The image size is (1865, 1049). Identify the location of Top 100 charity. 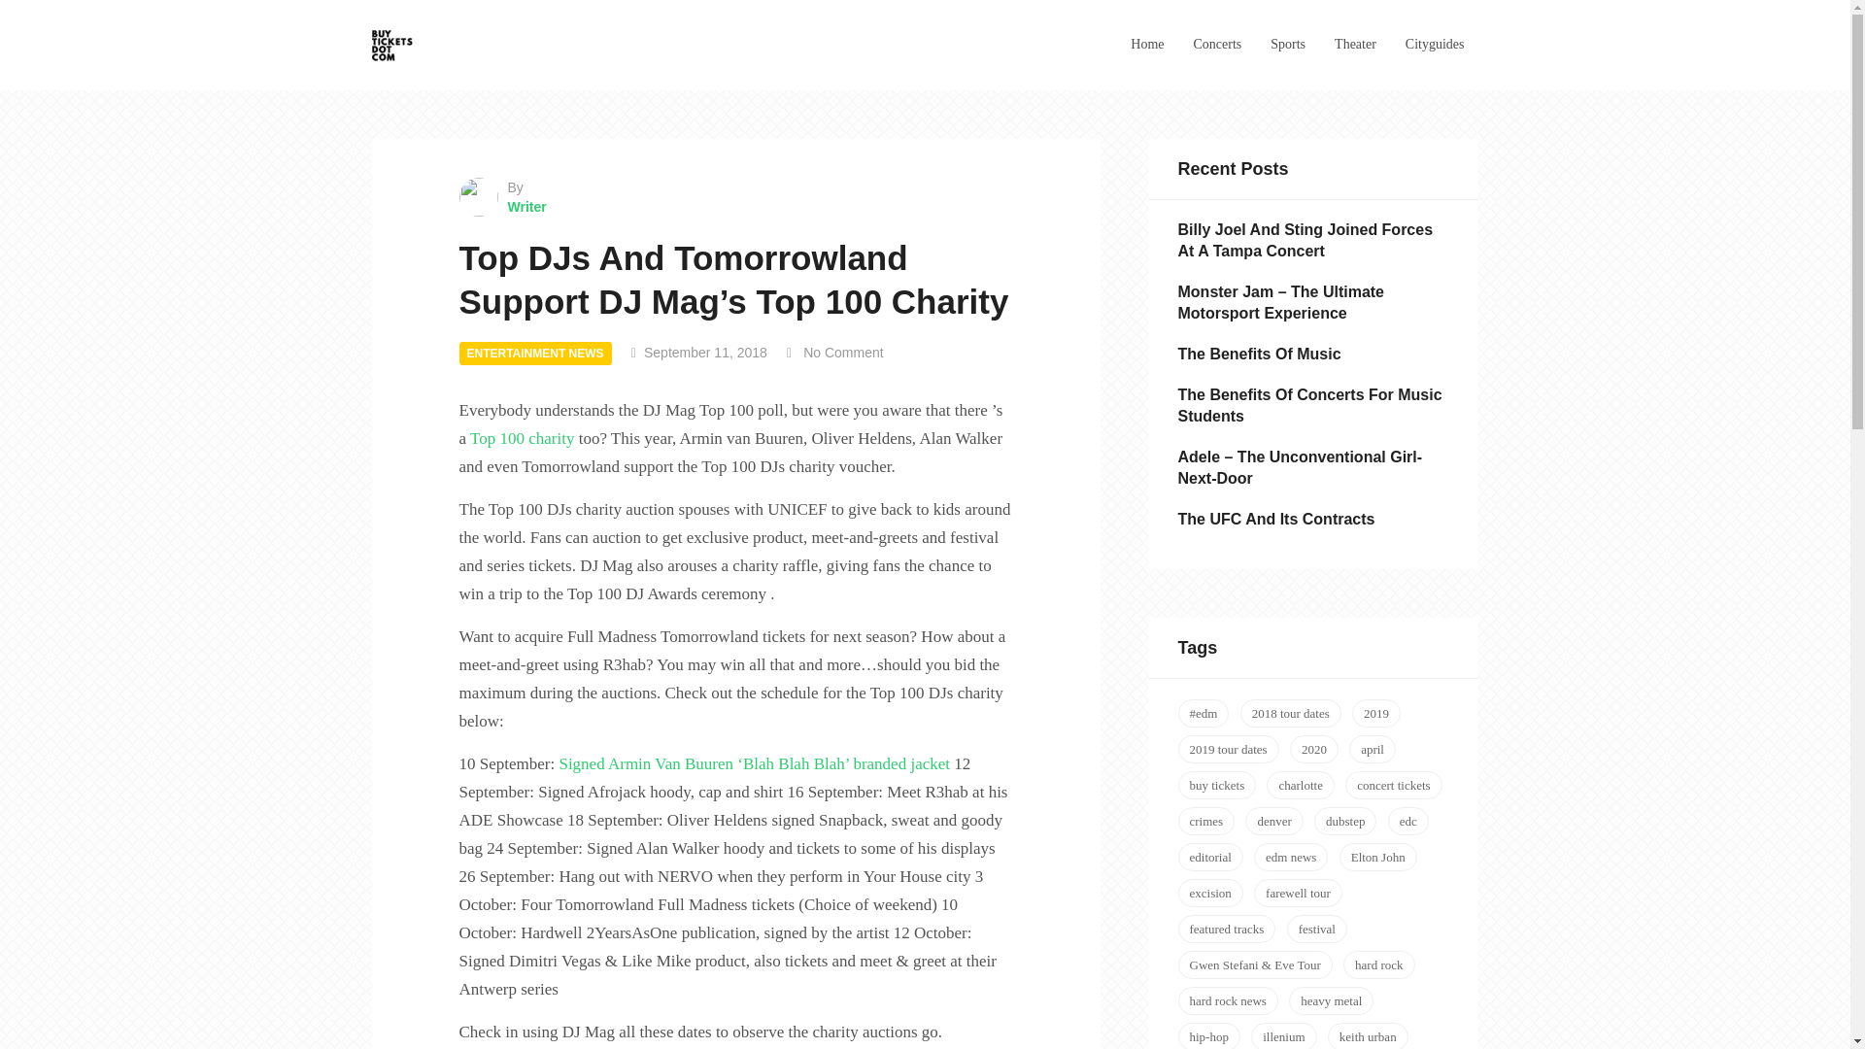
(522, 438).